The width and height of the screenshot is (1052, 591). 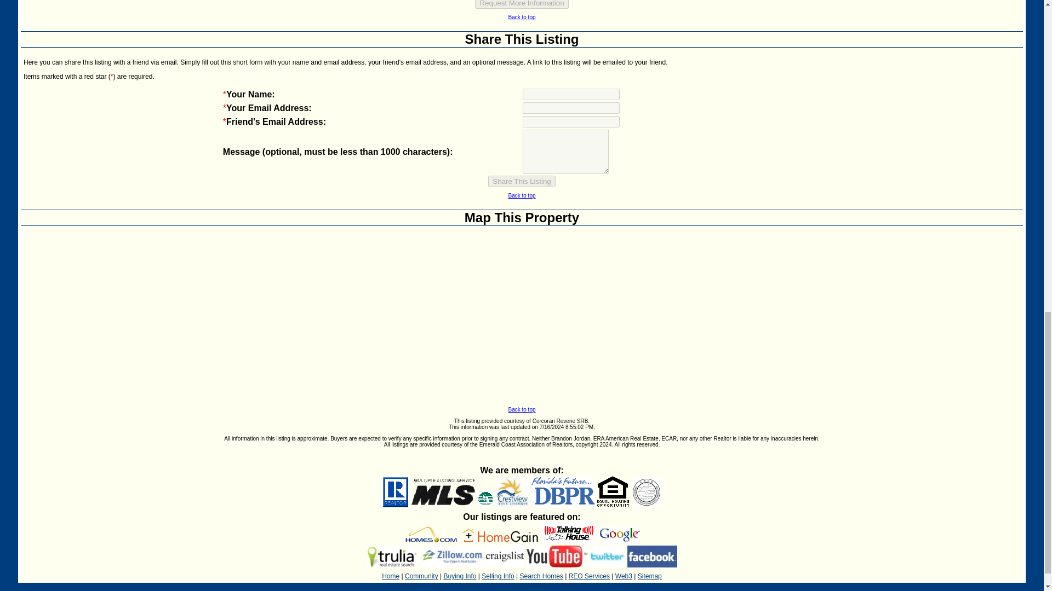 I want to click on Back to top, so click(x=522, y=195).